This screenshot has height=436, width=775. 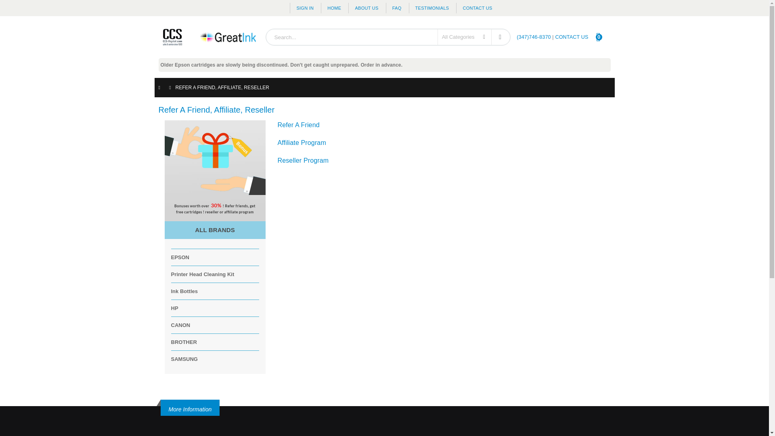 I want to click on Search, so click(x=601, y=37).